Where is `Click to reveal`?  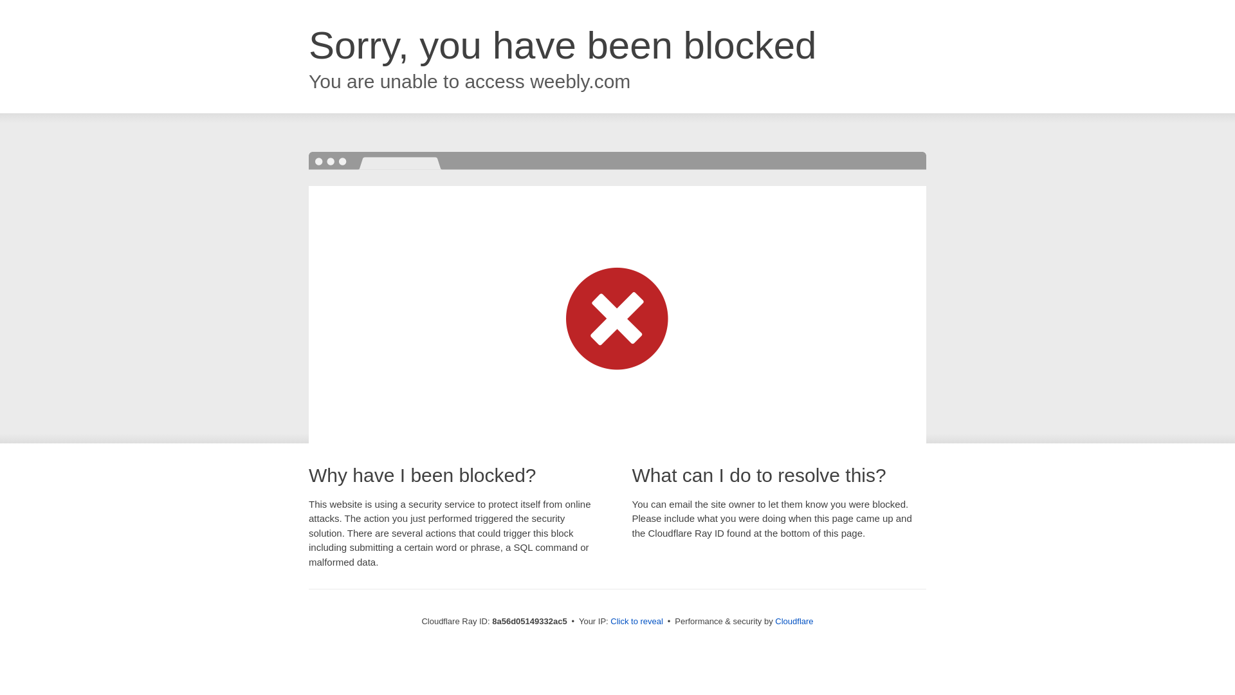 Click to reveal is located at coordinates (637, 622).